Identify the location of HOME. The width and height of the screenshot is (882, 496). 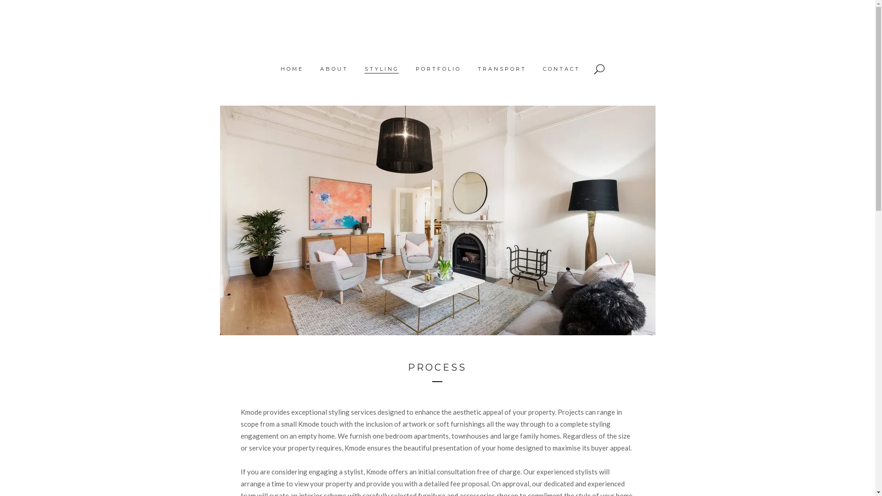
(292, 69).